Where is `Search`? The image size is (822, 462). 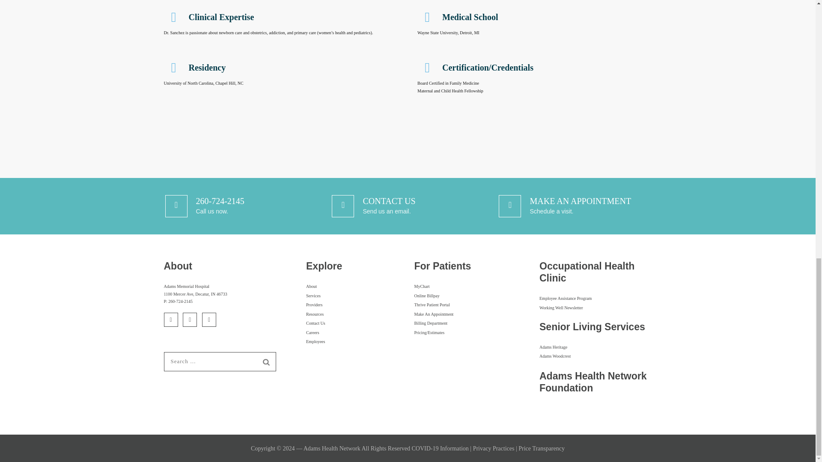
Search is located at coordinates (266, 362).